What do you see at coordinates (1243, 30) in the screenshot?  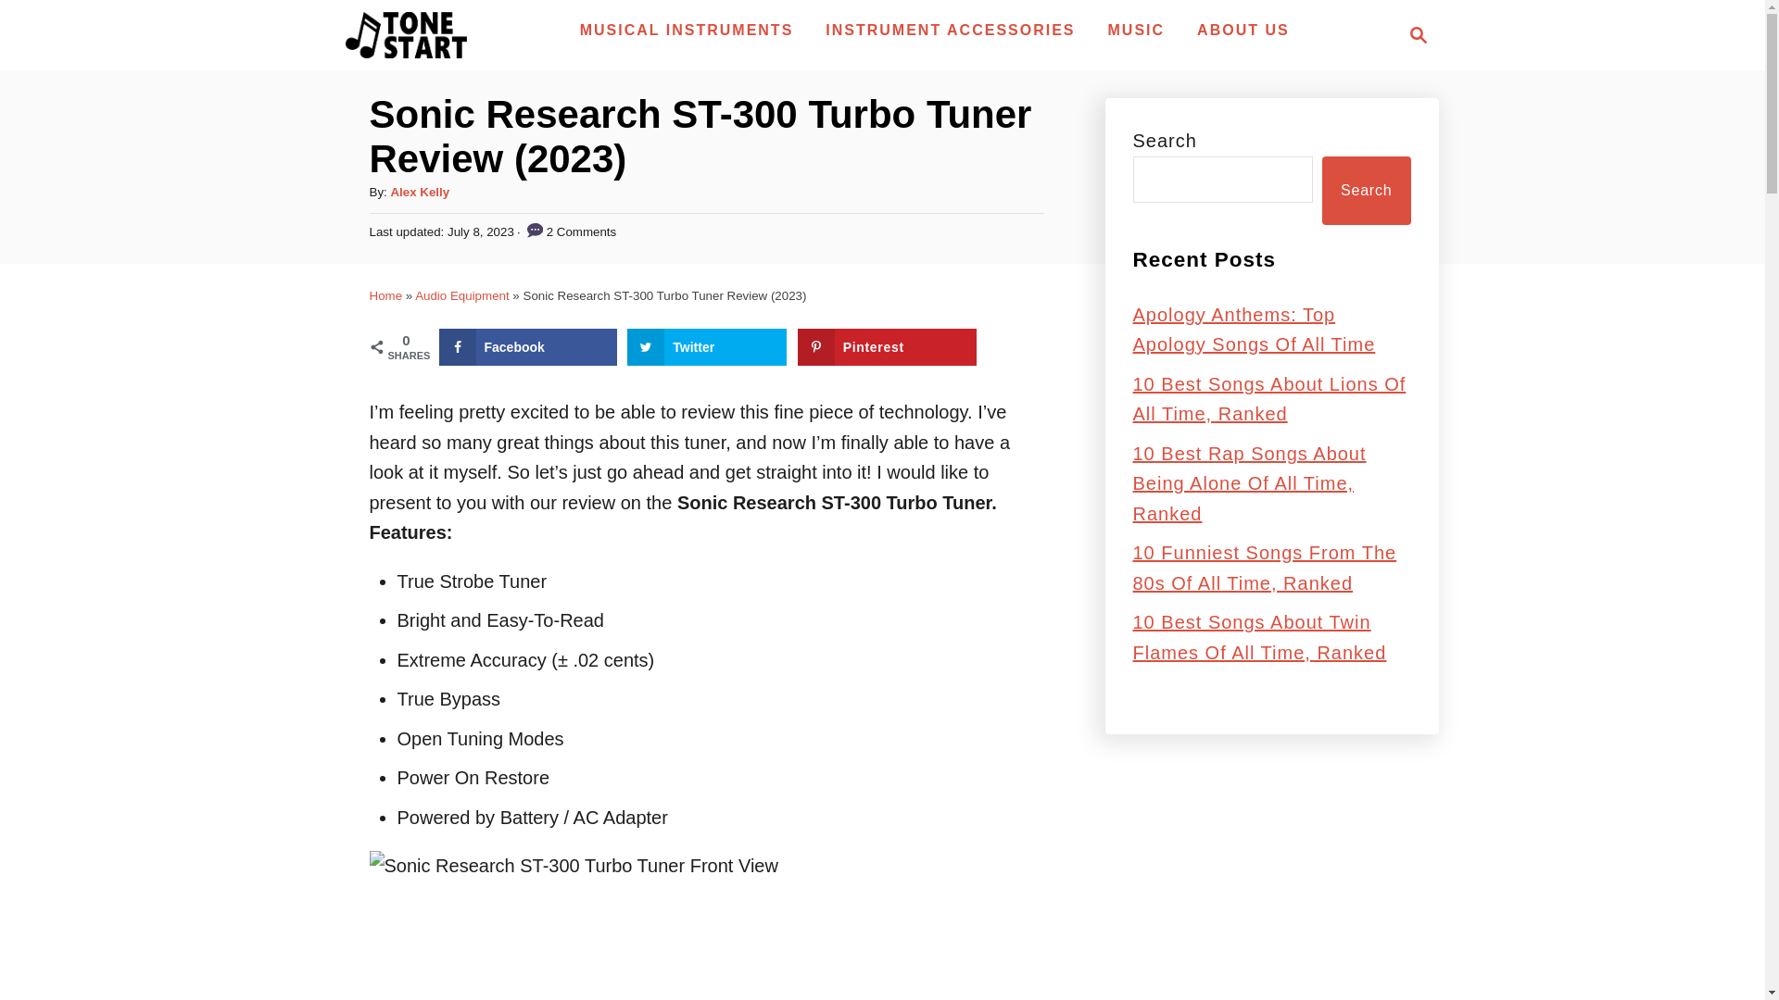 I see `ABOUT US` at bounding box center [1243, 30].